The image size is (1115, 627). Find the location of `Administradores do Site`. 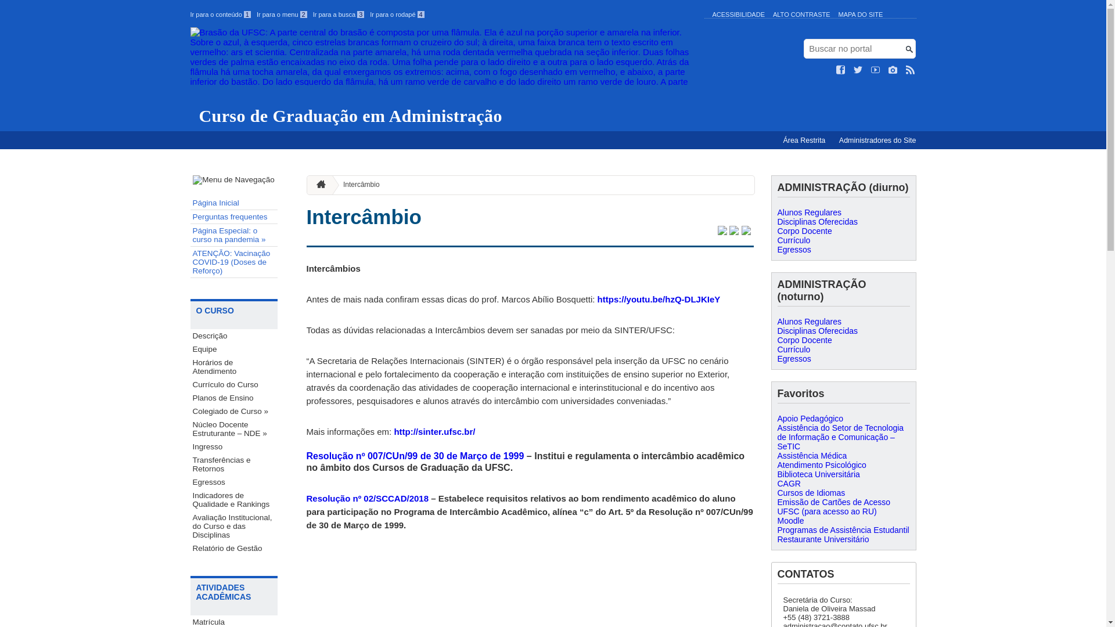

Administradores do Site is located at coordinates (878, 140).